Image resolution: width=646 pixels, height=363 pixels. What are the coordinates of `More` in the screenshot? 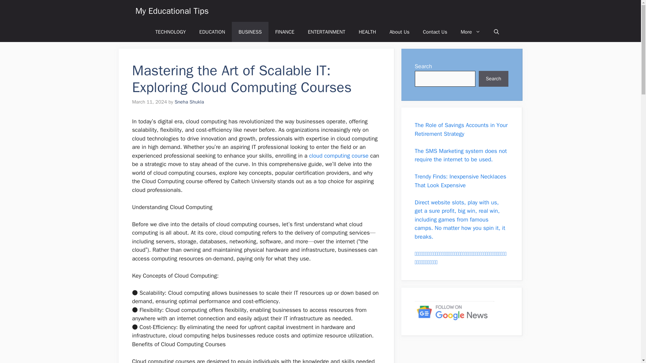 It's located at (470, 32).